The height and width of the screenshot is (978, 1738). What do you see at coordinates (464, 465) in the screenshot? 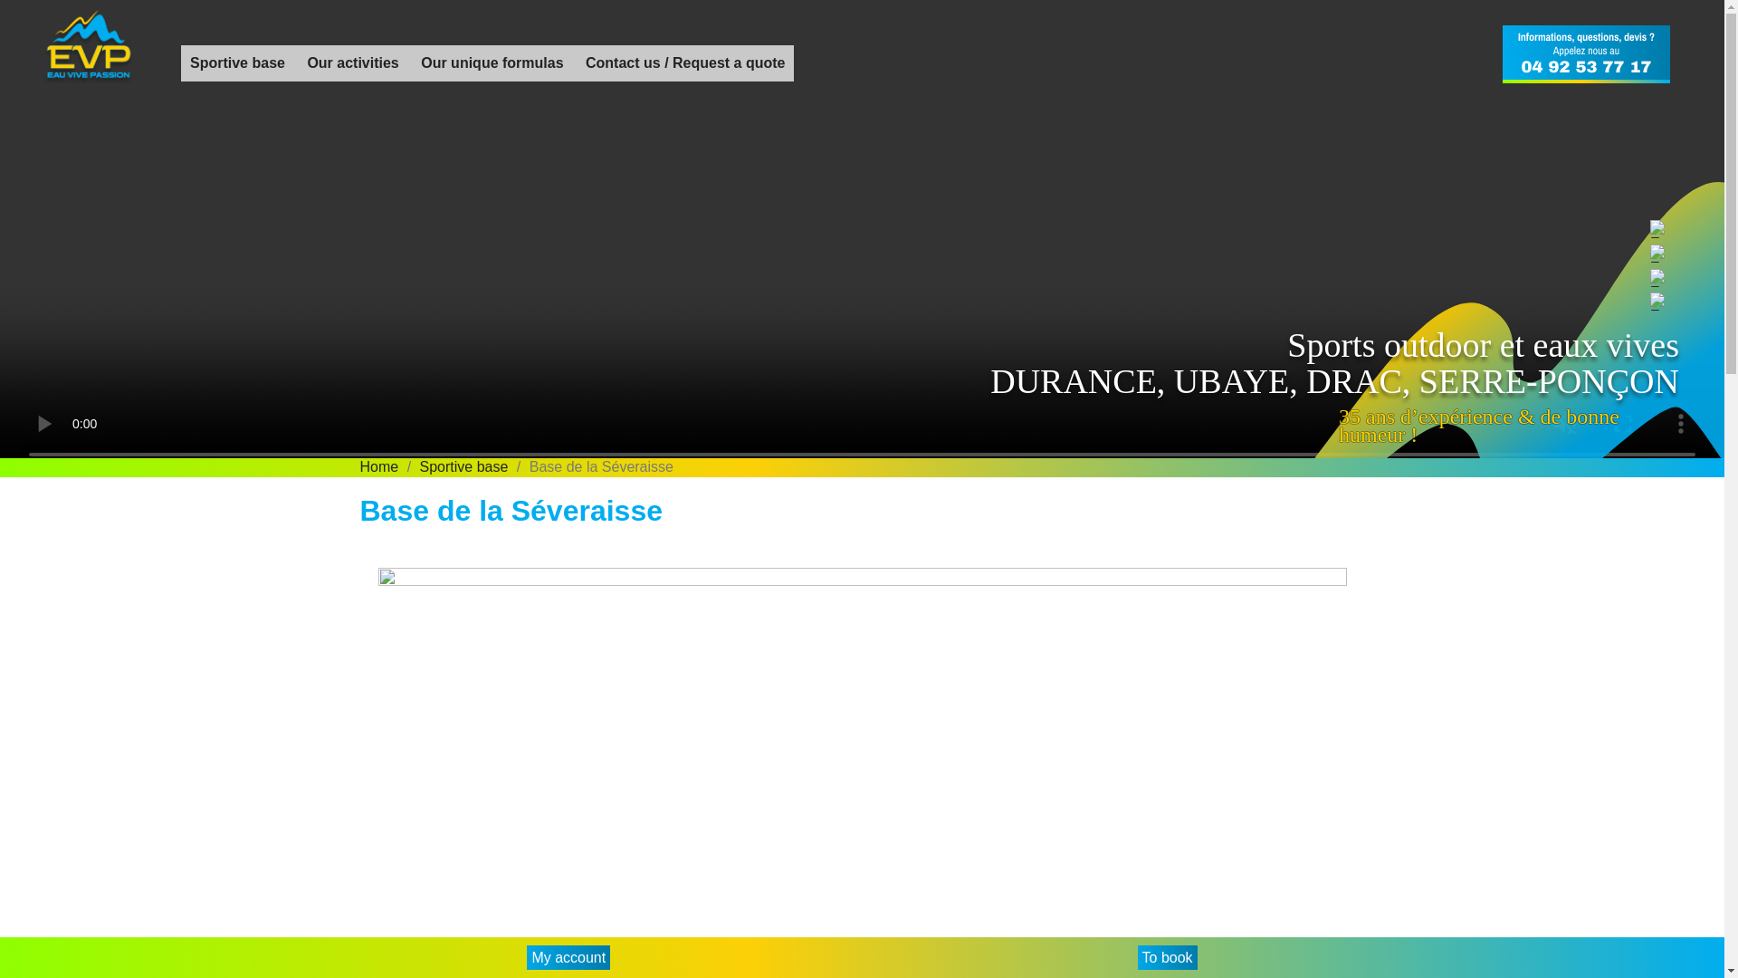
I see `Sportive base` at bounding box center [464, 465].